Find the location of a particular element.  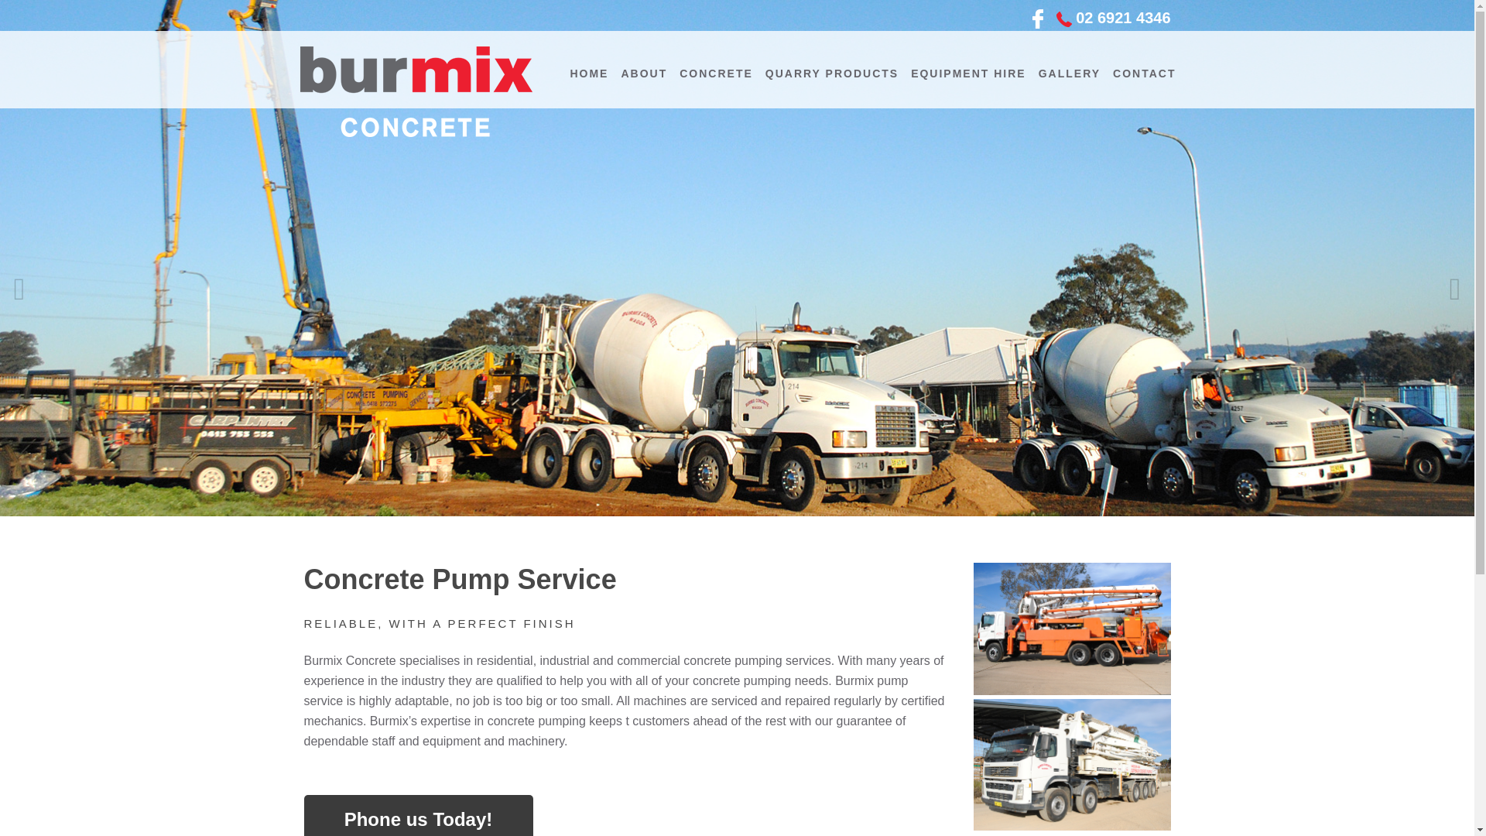

CONCRETE is located at coordinates (716, 70).